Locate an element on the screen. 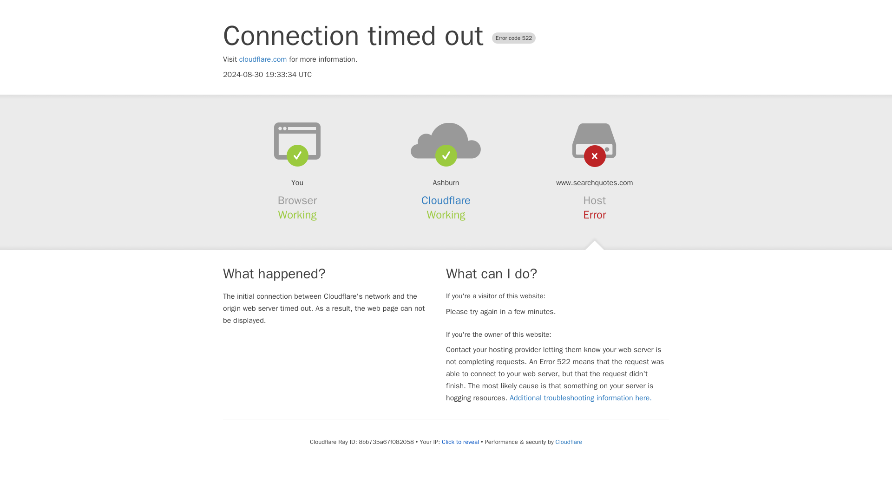  Cloudflare is located at coordinates (446, 200).